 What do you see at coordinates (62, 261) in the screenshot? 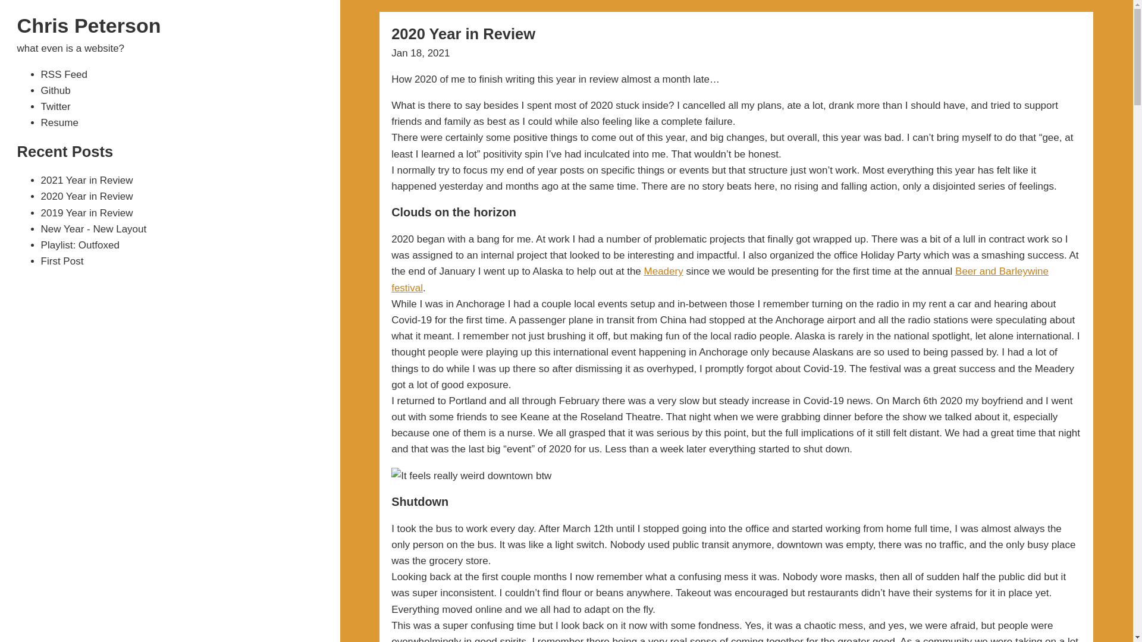
I see `First Post` at bounding box center [62, 261].